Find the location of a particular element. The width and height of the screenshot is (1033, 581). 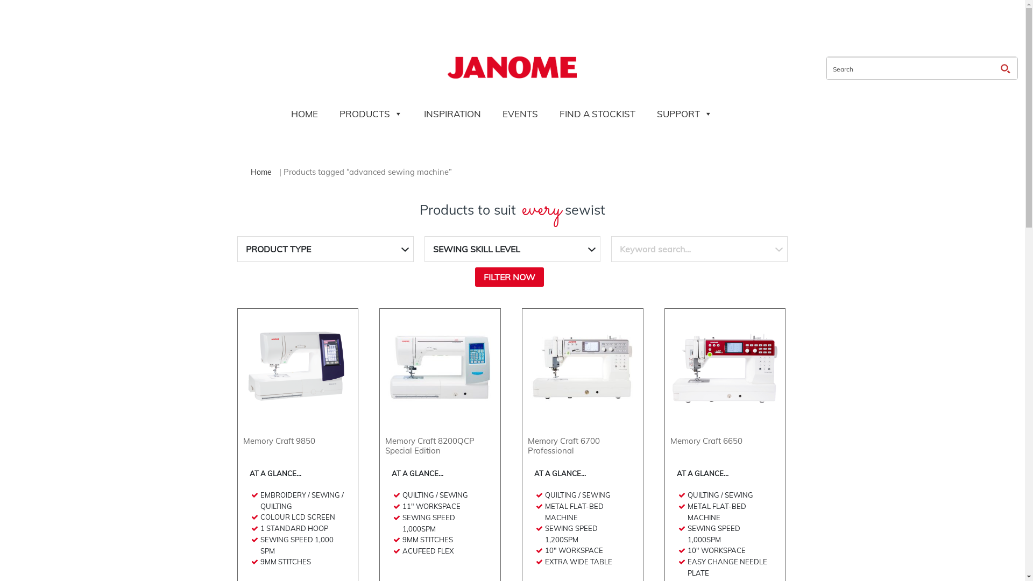

INSPIRATION is located at coordinates (452, 114).